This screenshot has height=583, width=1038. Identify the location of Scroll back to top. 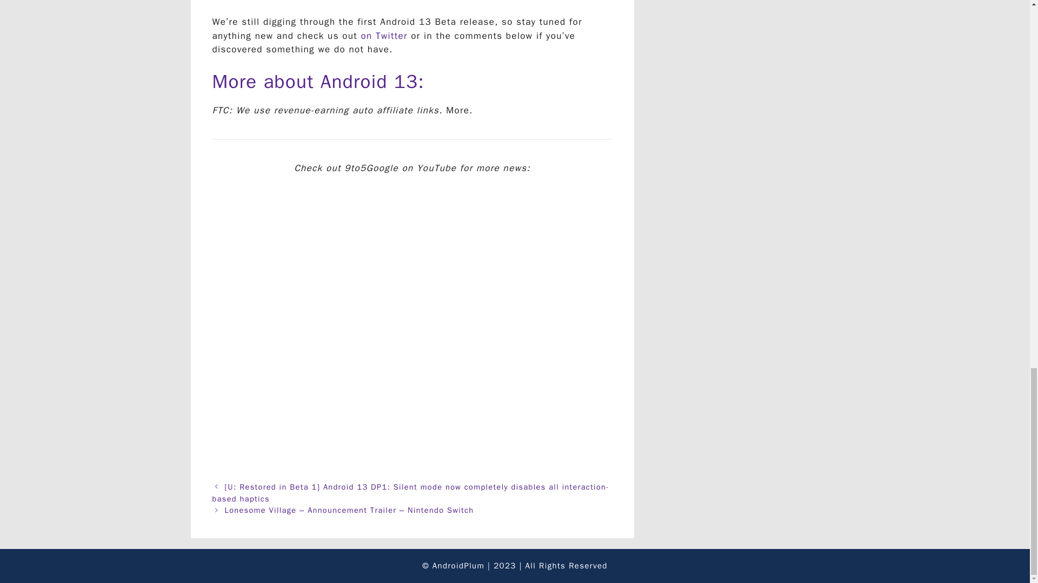
(1003, 80).